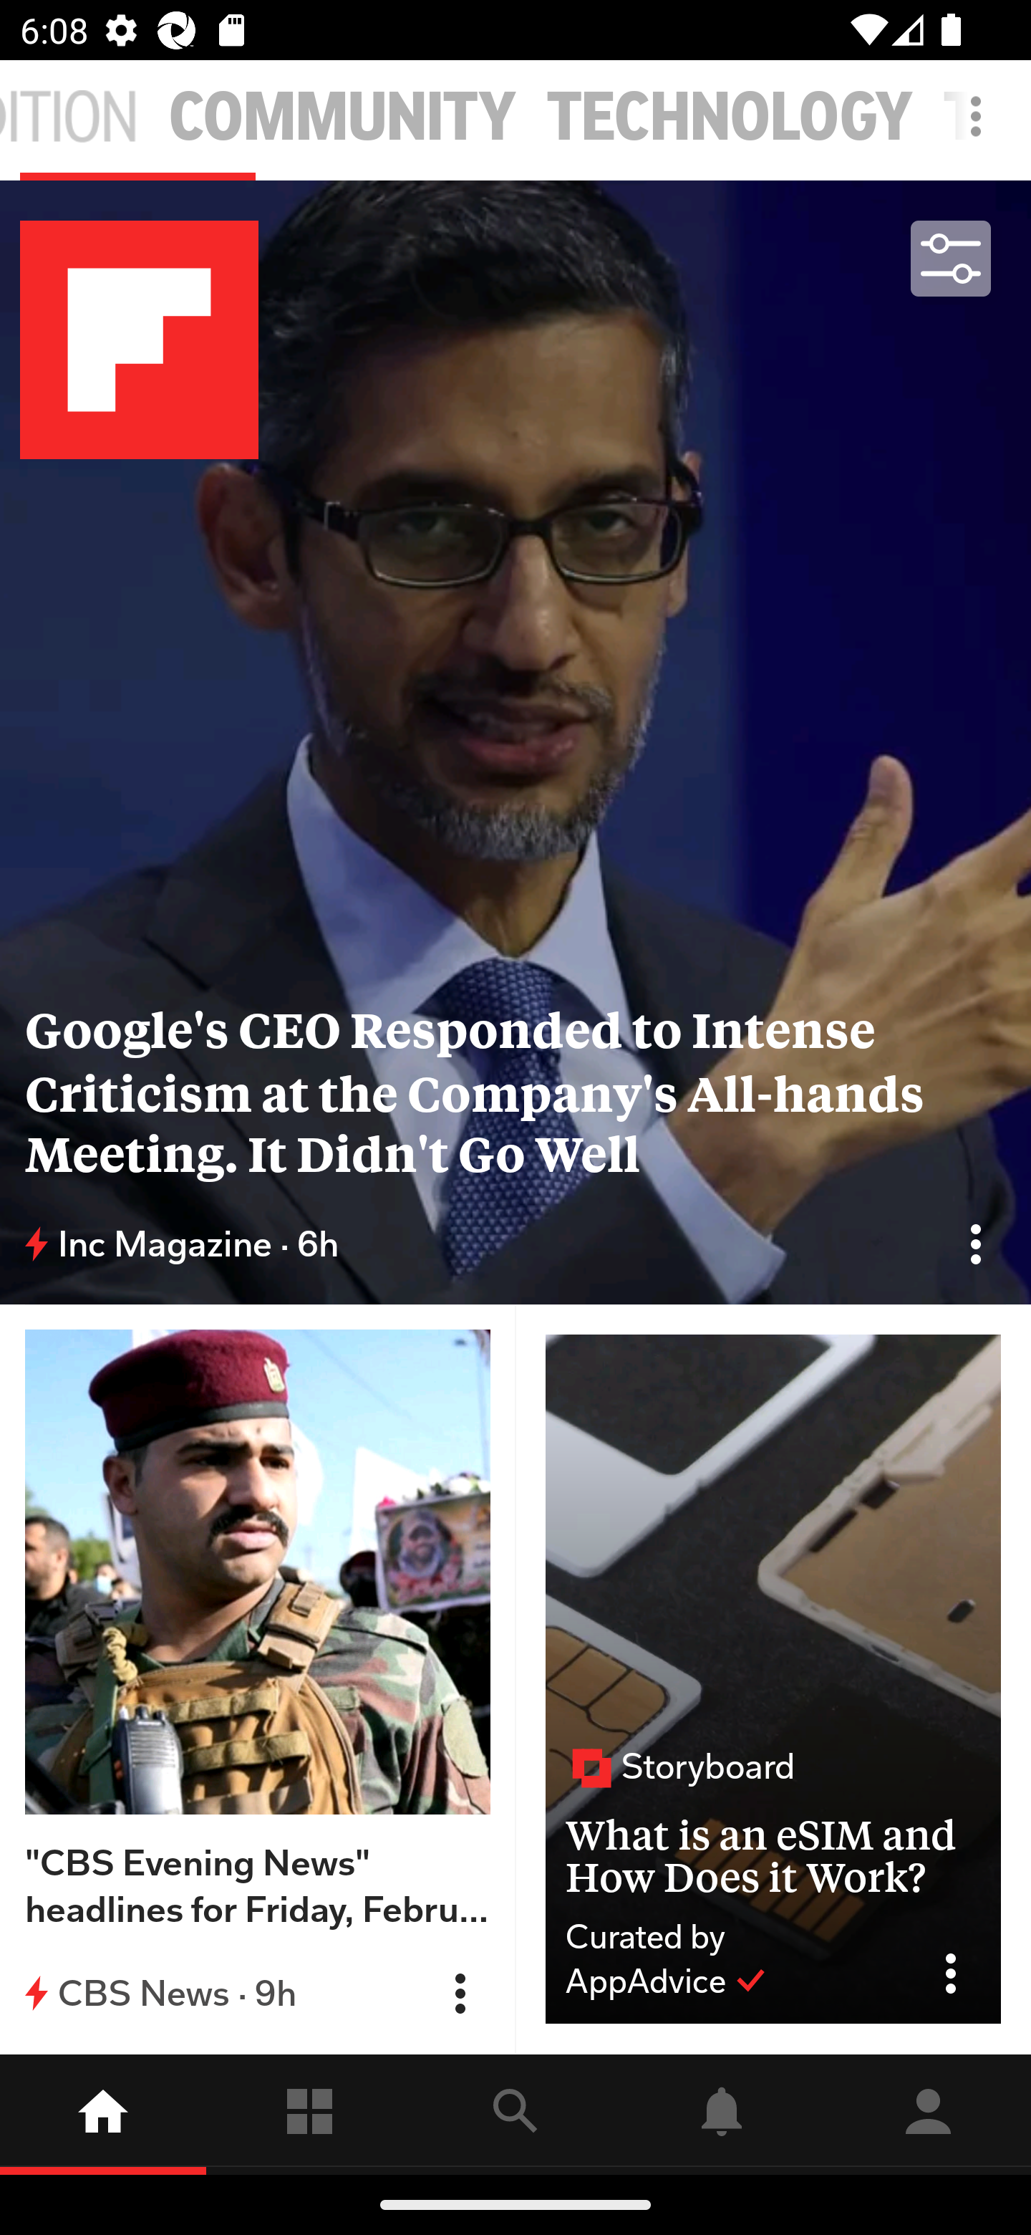 Image resolution: width=1031 pixels, height=2235 pixels. Describe the element at coordinates (258, 1993) in the screenshot. I see `CBS News · 9h Flip into Magazine` at that location.